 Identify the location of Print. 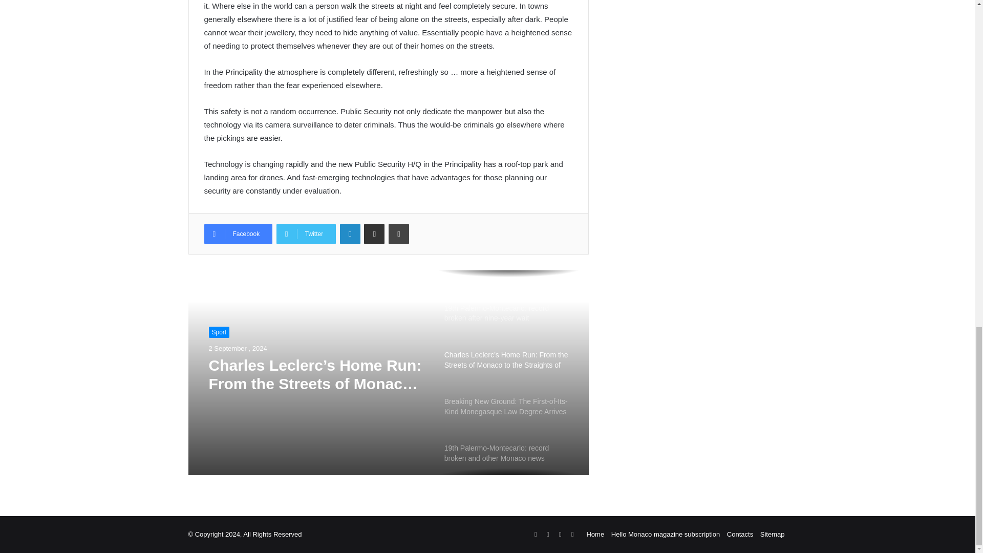
(398, 234).